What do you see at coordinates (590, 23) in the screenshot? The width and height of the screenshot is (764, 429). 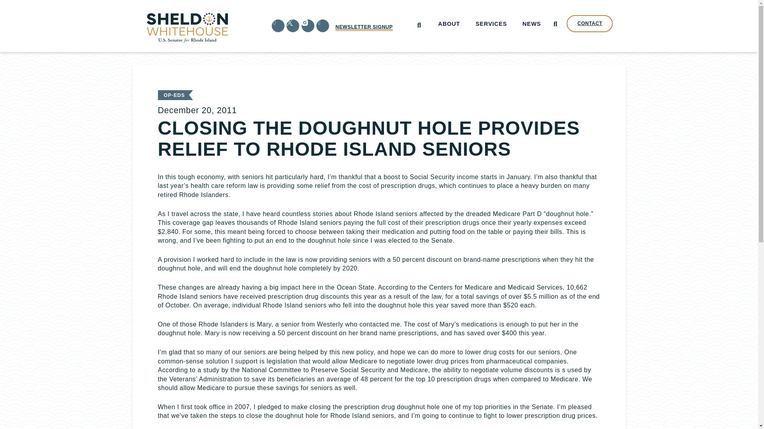 I see `CONTACT` at bounding box center [590, 23].